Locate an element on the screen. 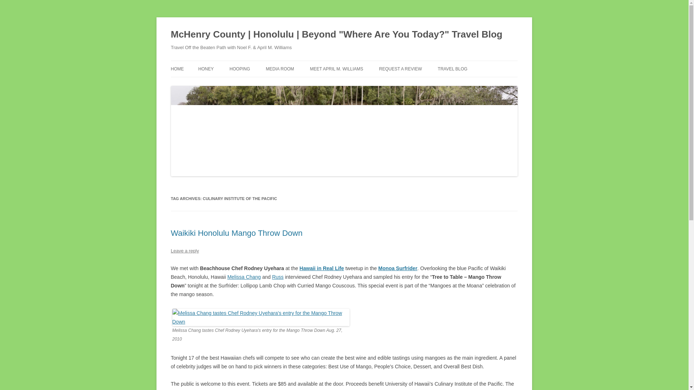 The width and height of the screenshot is (694, 390). NEWS is located at coordinates (302, 84).